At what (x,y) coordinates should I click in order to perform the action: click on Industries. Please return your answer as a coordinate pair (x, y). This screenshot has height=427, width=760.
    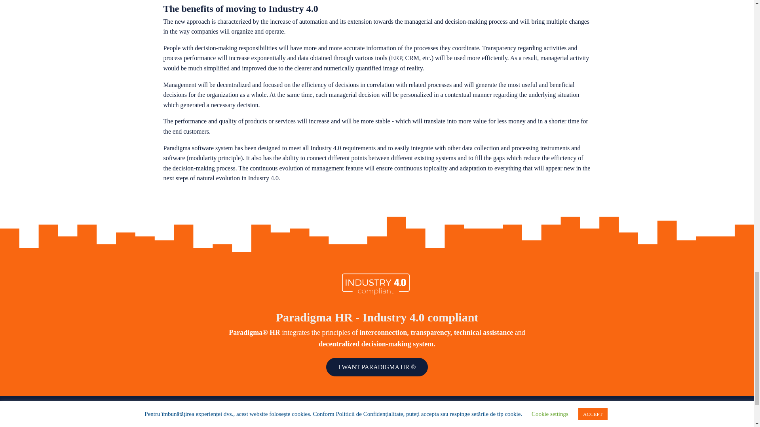
    Looking at the image, I should click on (430, 418).